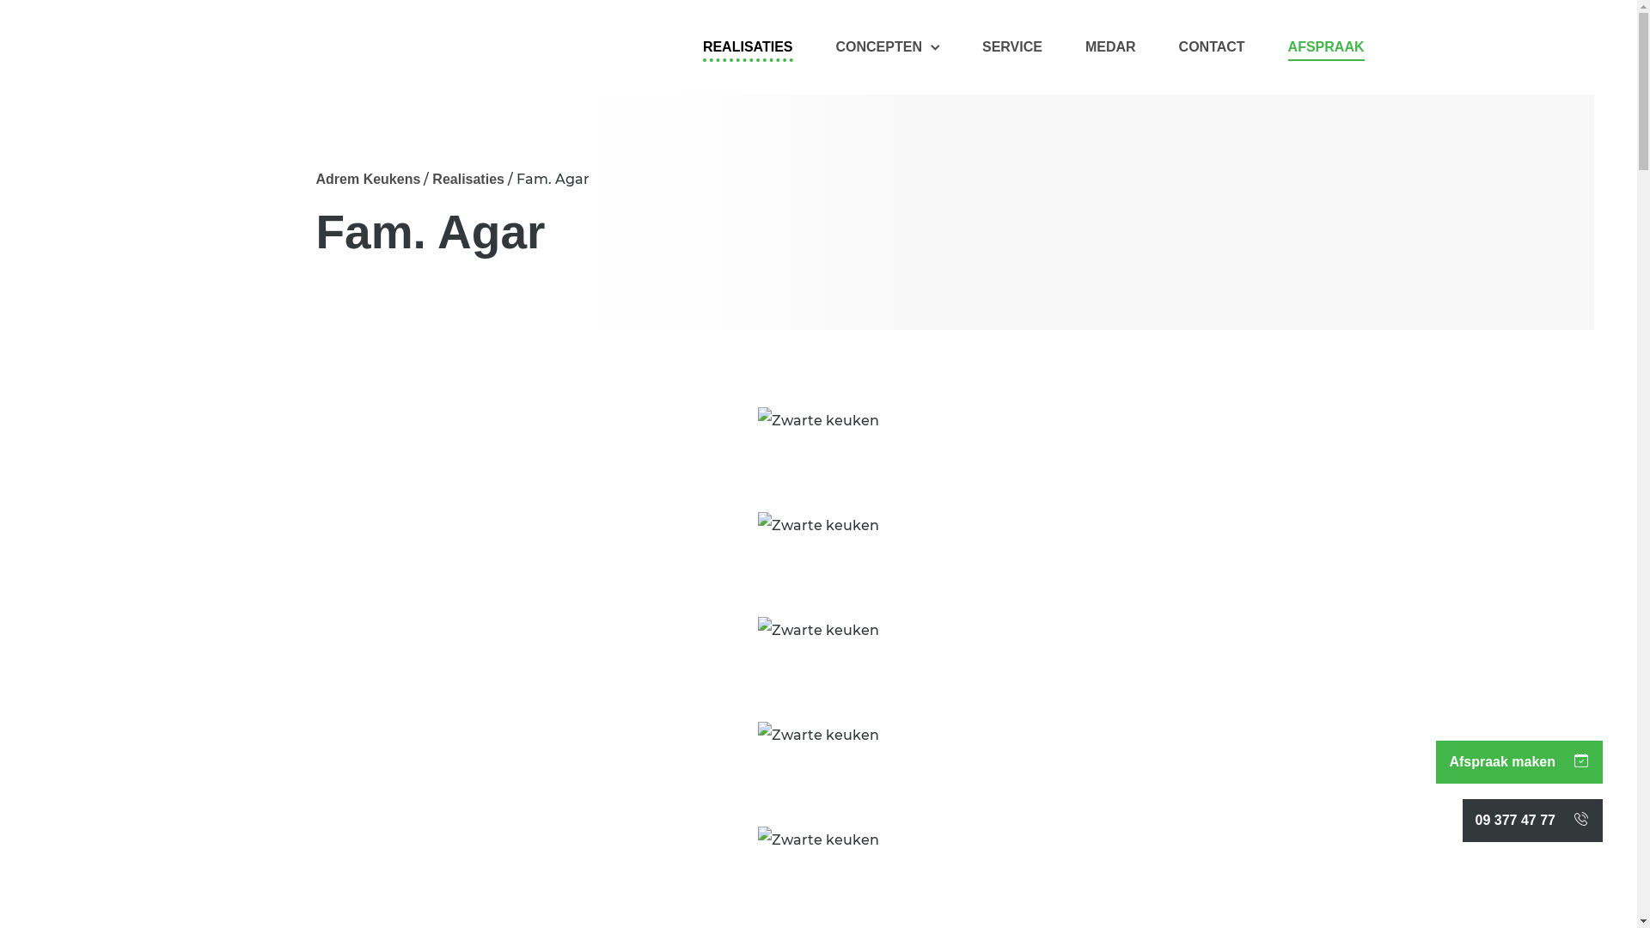 The height and width of the screenshot is (928, 1650). I want to click on SERVICE, so click(1012, 52).